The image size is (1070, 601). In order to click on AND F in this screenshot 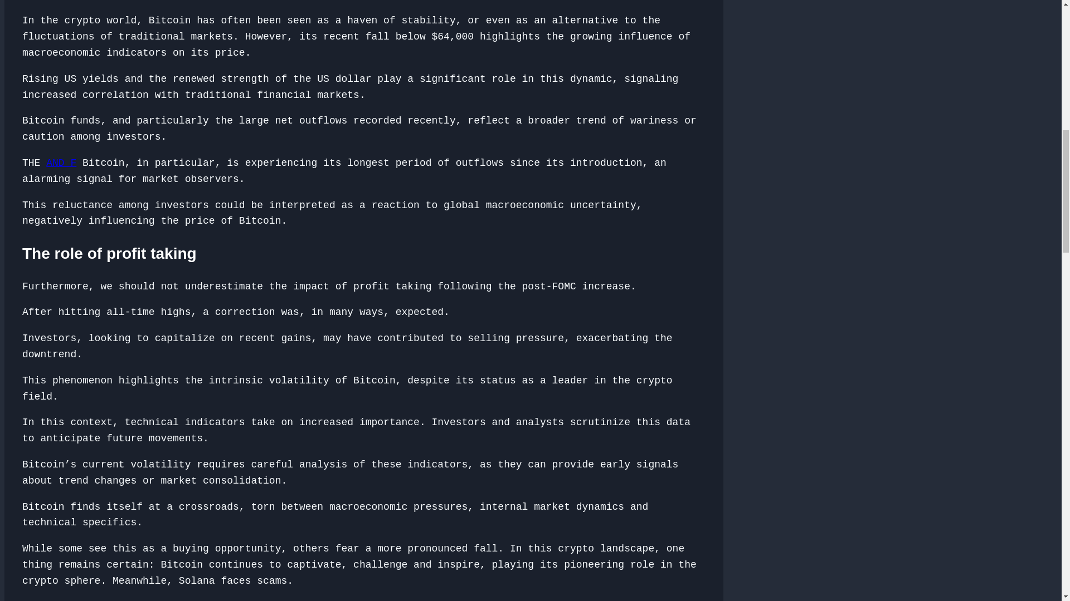, I will do `click(61, 162)`.